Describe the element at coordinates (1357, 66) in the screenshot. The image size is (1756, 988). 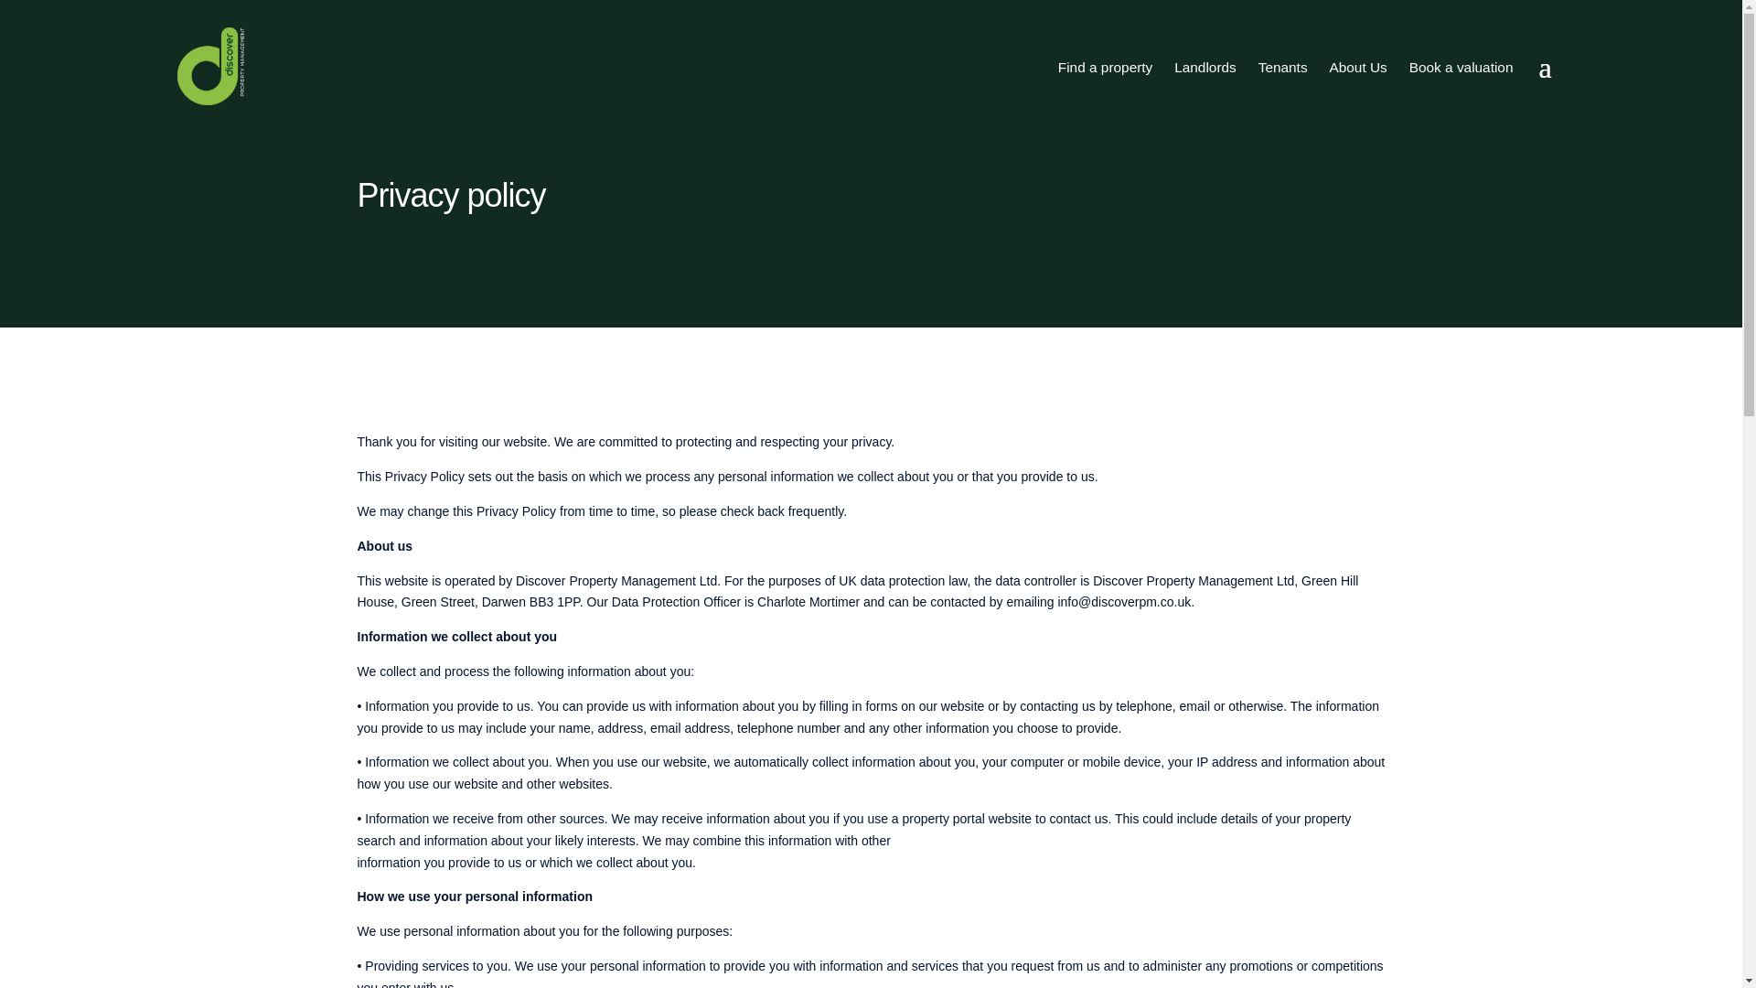
I see `About Us` at that location.